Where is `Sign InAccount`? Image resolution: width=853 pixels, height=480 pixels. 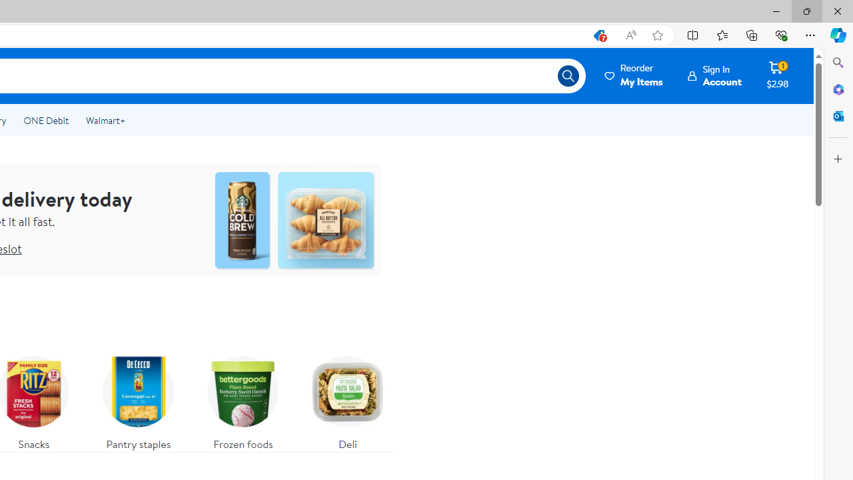
Sign InAccount is located at coordinates (714, 75).